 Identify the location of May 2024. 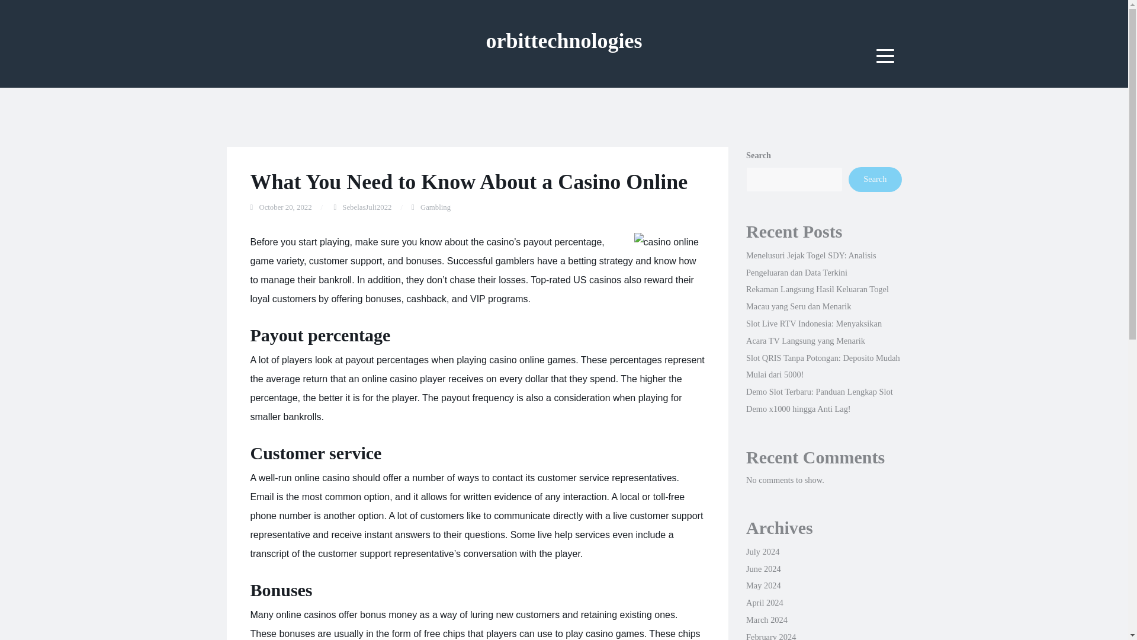
(763, 585).